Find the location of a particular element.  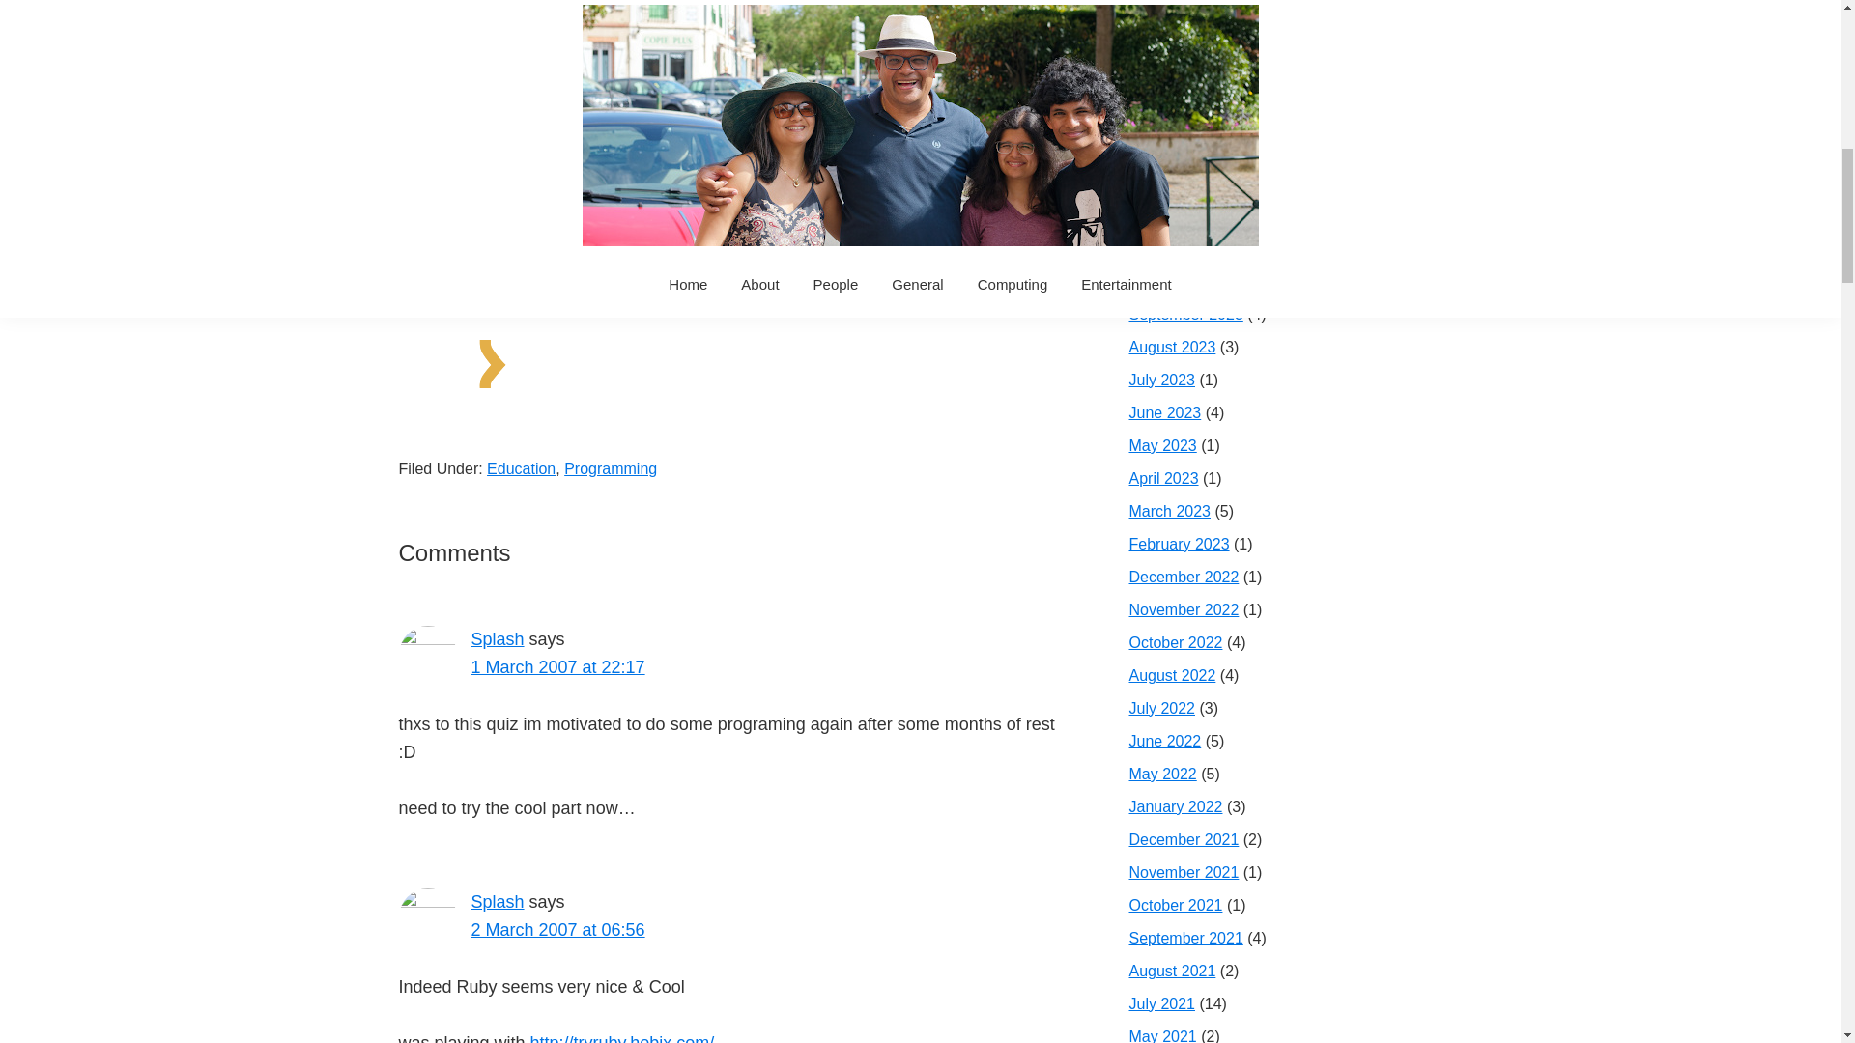

Share this on LinkedIn is located at coordinates (917, 353).